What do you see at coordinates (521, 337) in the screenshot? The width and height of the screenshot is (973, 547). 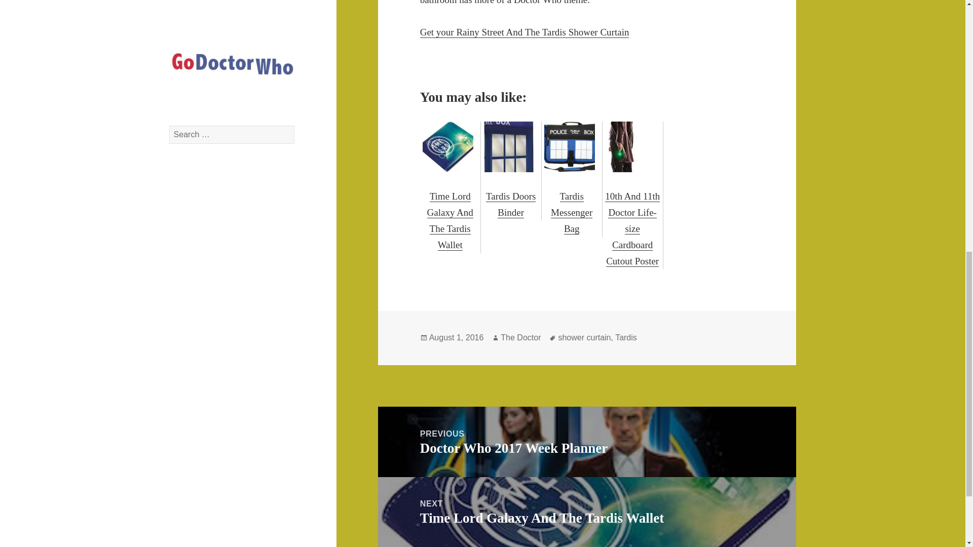 I see `The Doctor` at bounding box center [521, 337].